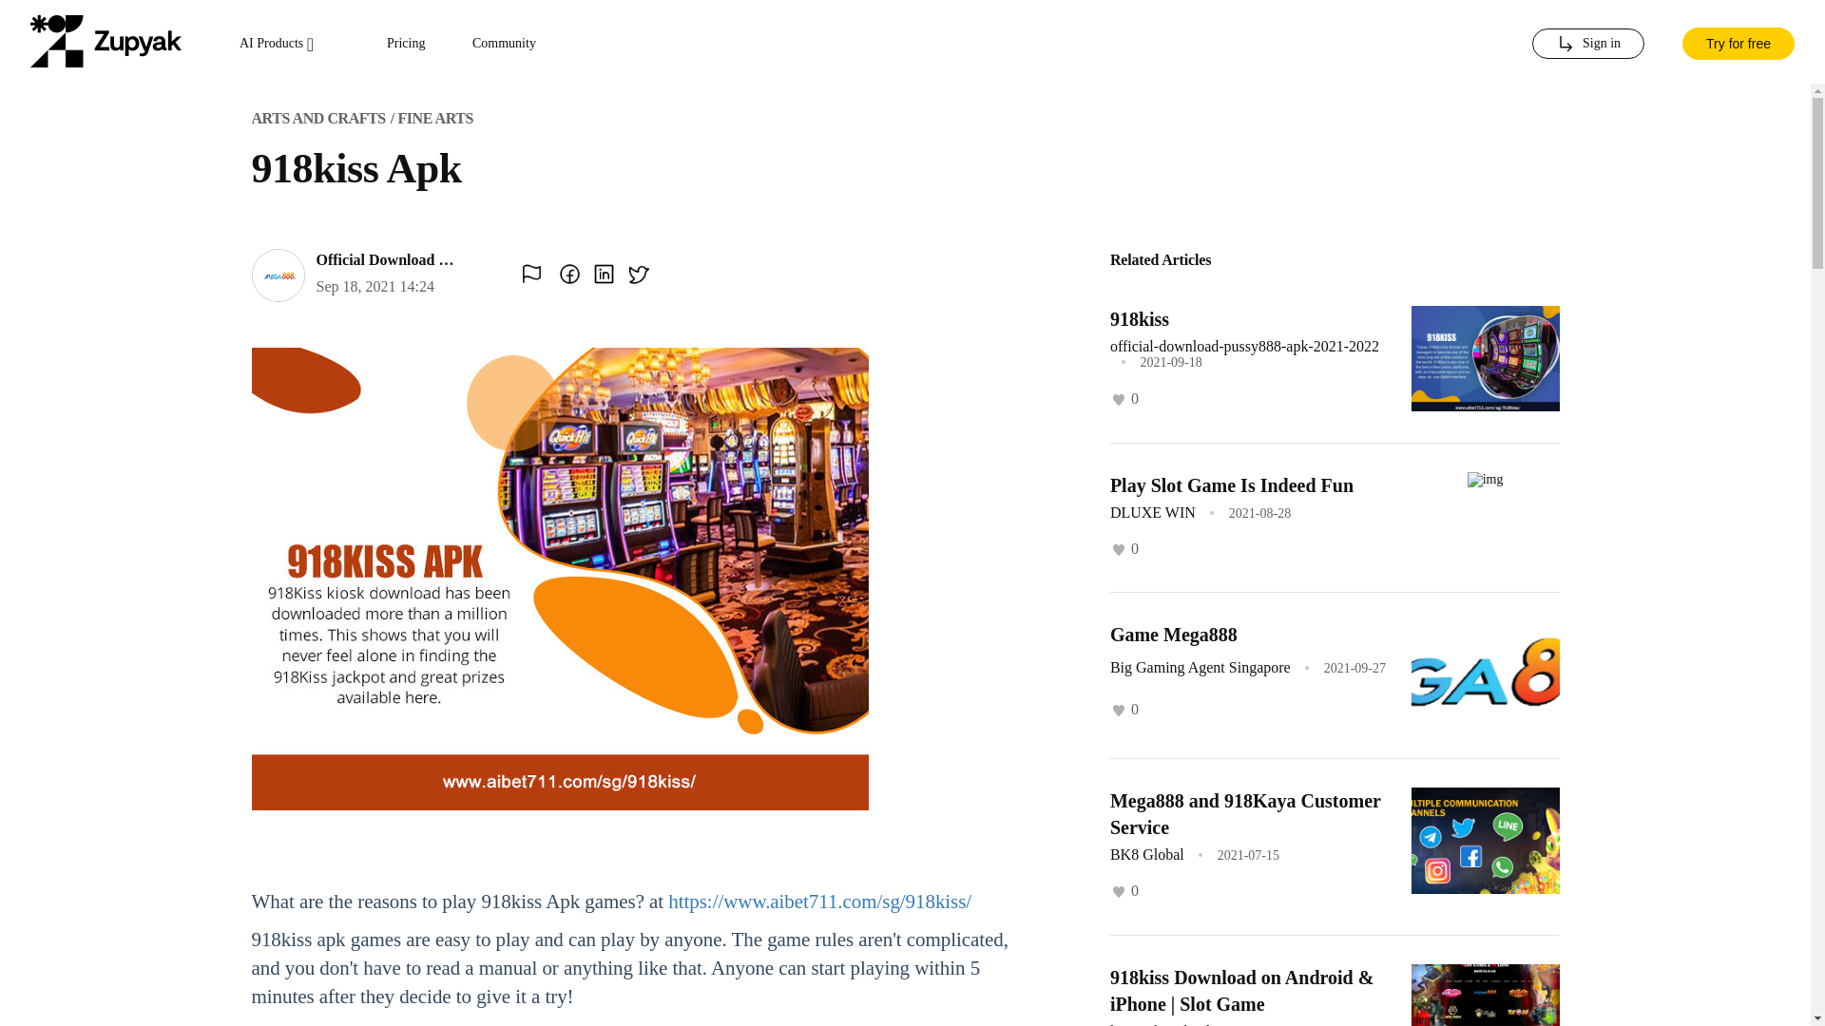 The image size is (1825, 1026). I want to click on Pricing, so click(406, 44).